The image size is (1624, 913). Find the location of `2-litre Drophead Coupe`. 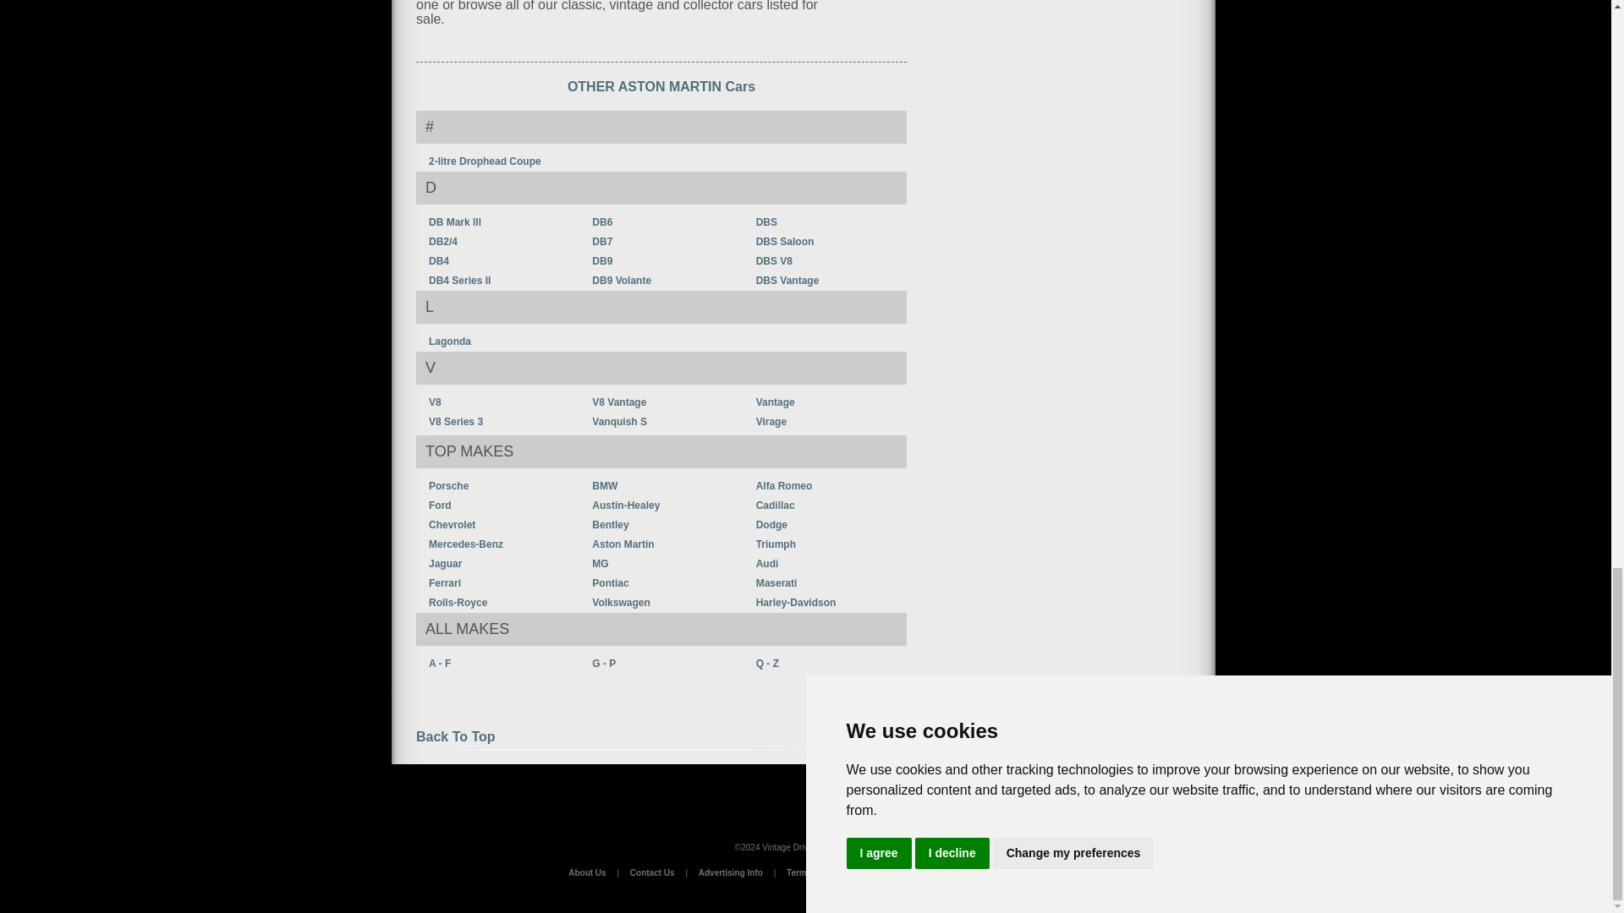

2-litre Drophead Coupe is located at coordinates (484, 161).